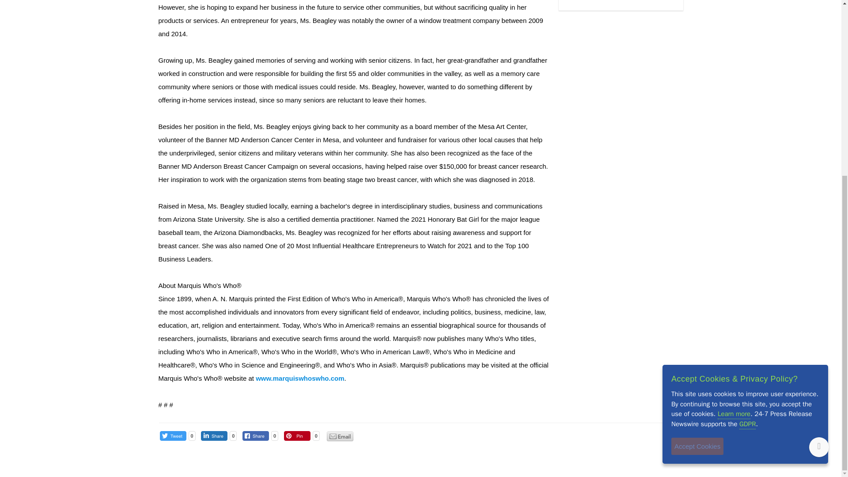 Image resolution: width=848 pixels, height=477 pixels. I want to click on Learn more, so click(734, 140).